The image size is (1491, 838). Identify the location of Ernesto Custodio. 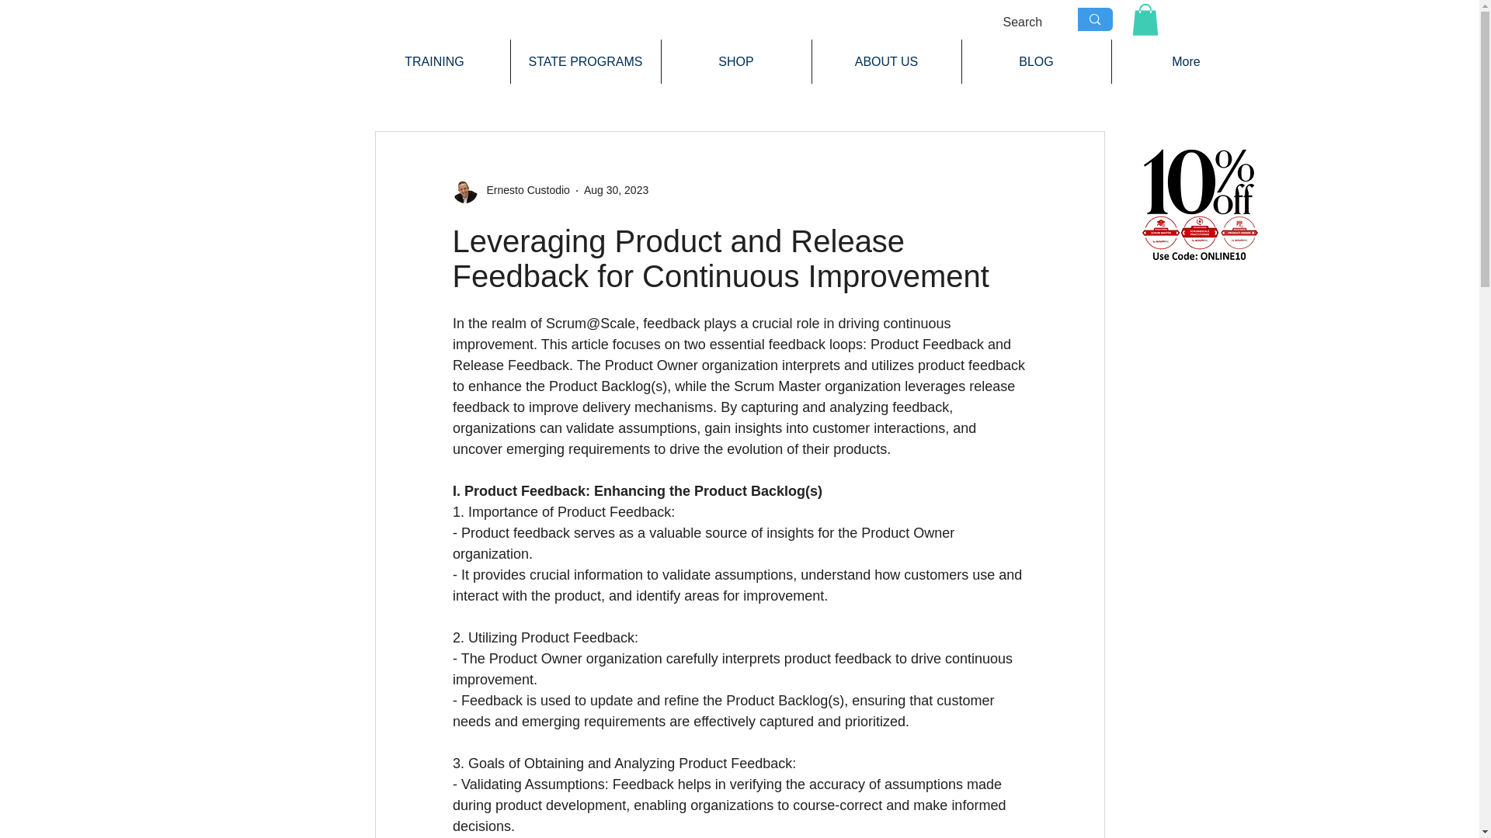
(523, 190).